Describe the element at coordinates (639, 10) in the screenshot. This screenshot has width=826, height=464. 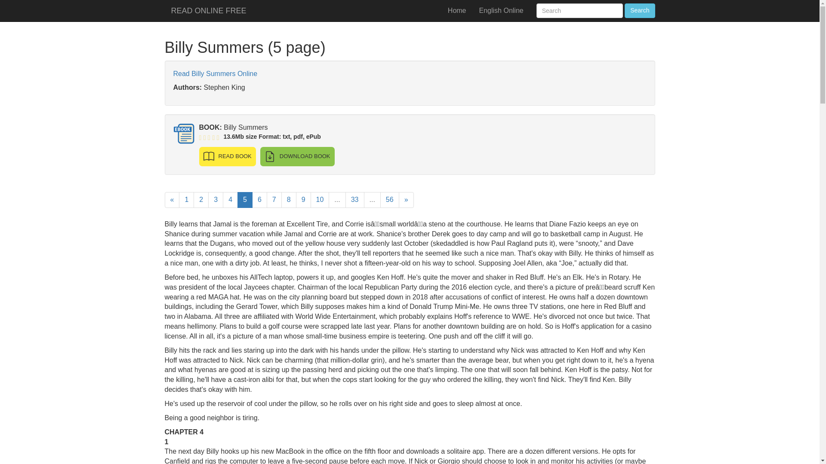
I see `Search` at that location.